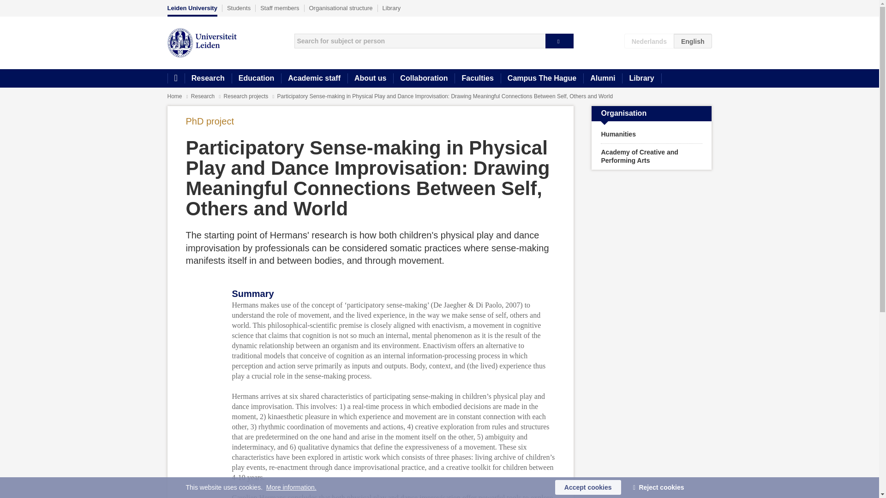  What do you see at coordinates (239, 8) in the screenshot?
I see `Students` at bounding box center [239, 8].